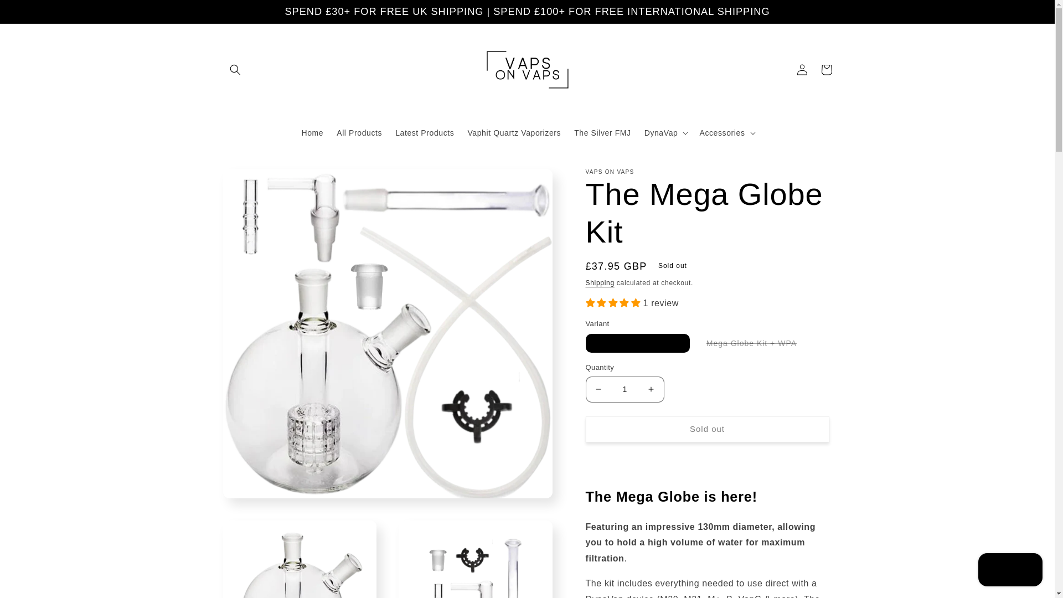 The image size is (1063, 598). I want to click on Vaphit Quartz Vaporizers, so click(514, 133).